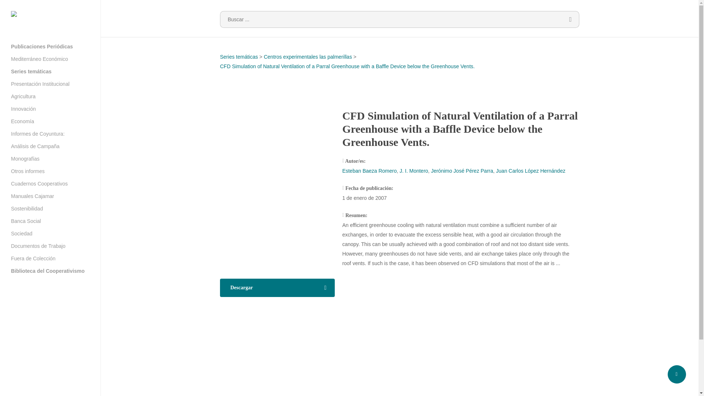 This screenshot has width=704, height=396. What do you see at coordinates (39, 183) in the screenshot?
I see `Cuadernos Cooperativos` at bounding box center [39, 183].